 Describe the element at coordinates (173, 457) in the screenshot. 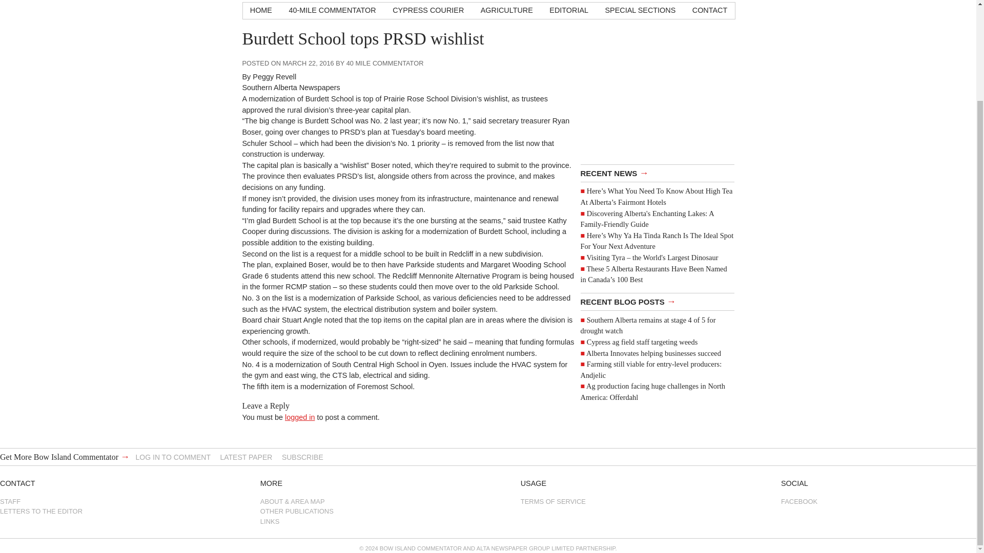

I see `LOG IN TO COMMENT` at that location.